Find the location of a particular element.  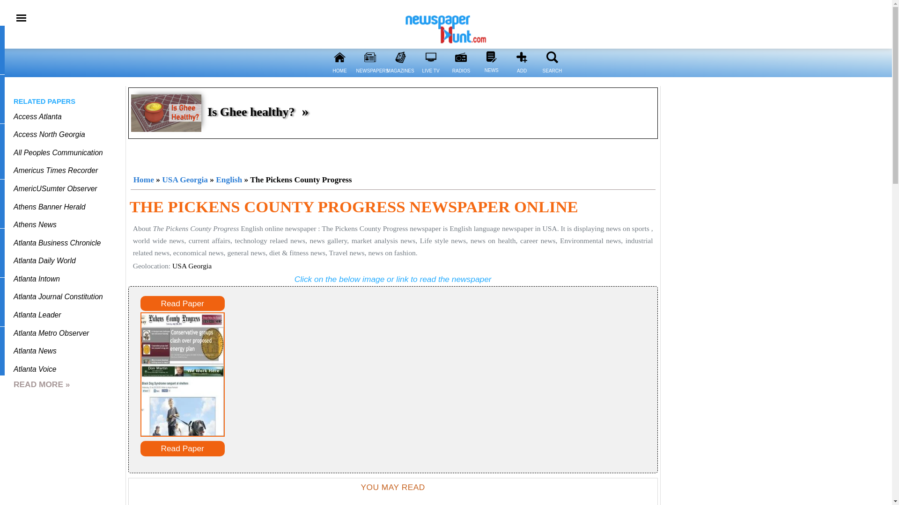

3rd party ad content is located at coordinates (393, 154).